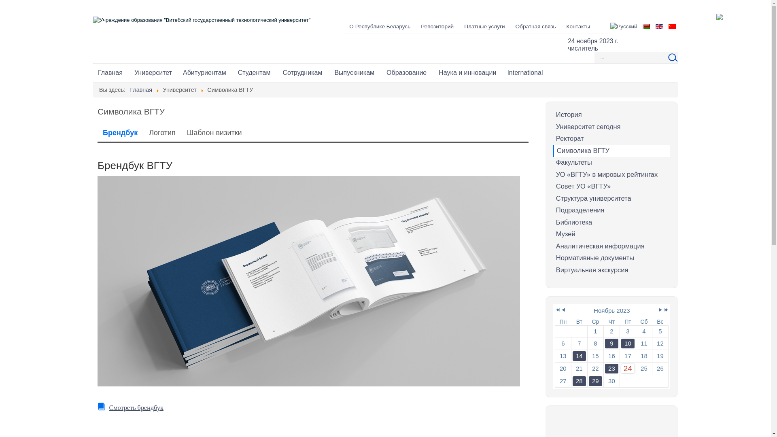 This screenshot has height=437, width=777. What do you see at coordinates (596, 381) in the screenshot?
I see `29` at bounding box center [596, 381].